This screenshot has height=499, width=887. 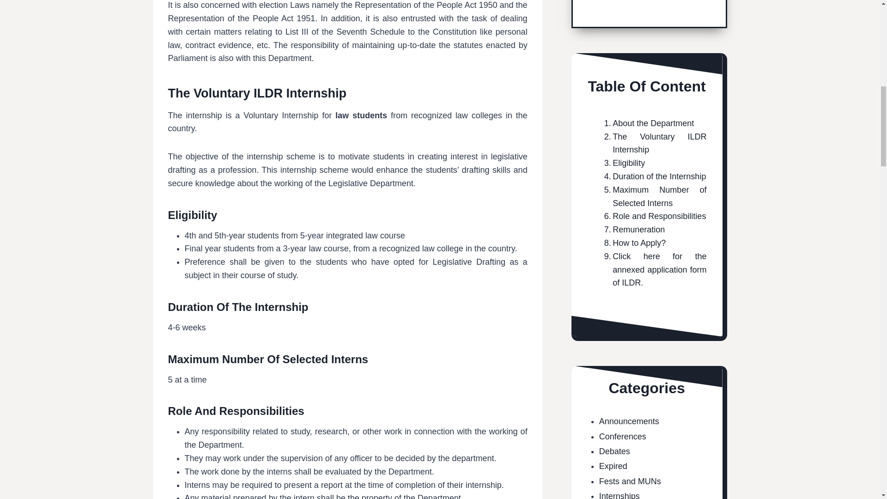 What do you see at coordinates (653, 143) in the screenshot?
I see `The Voluntary ILDR Internship` at bounding box center [653, 143].